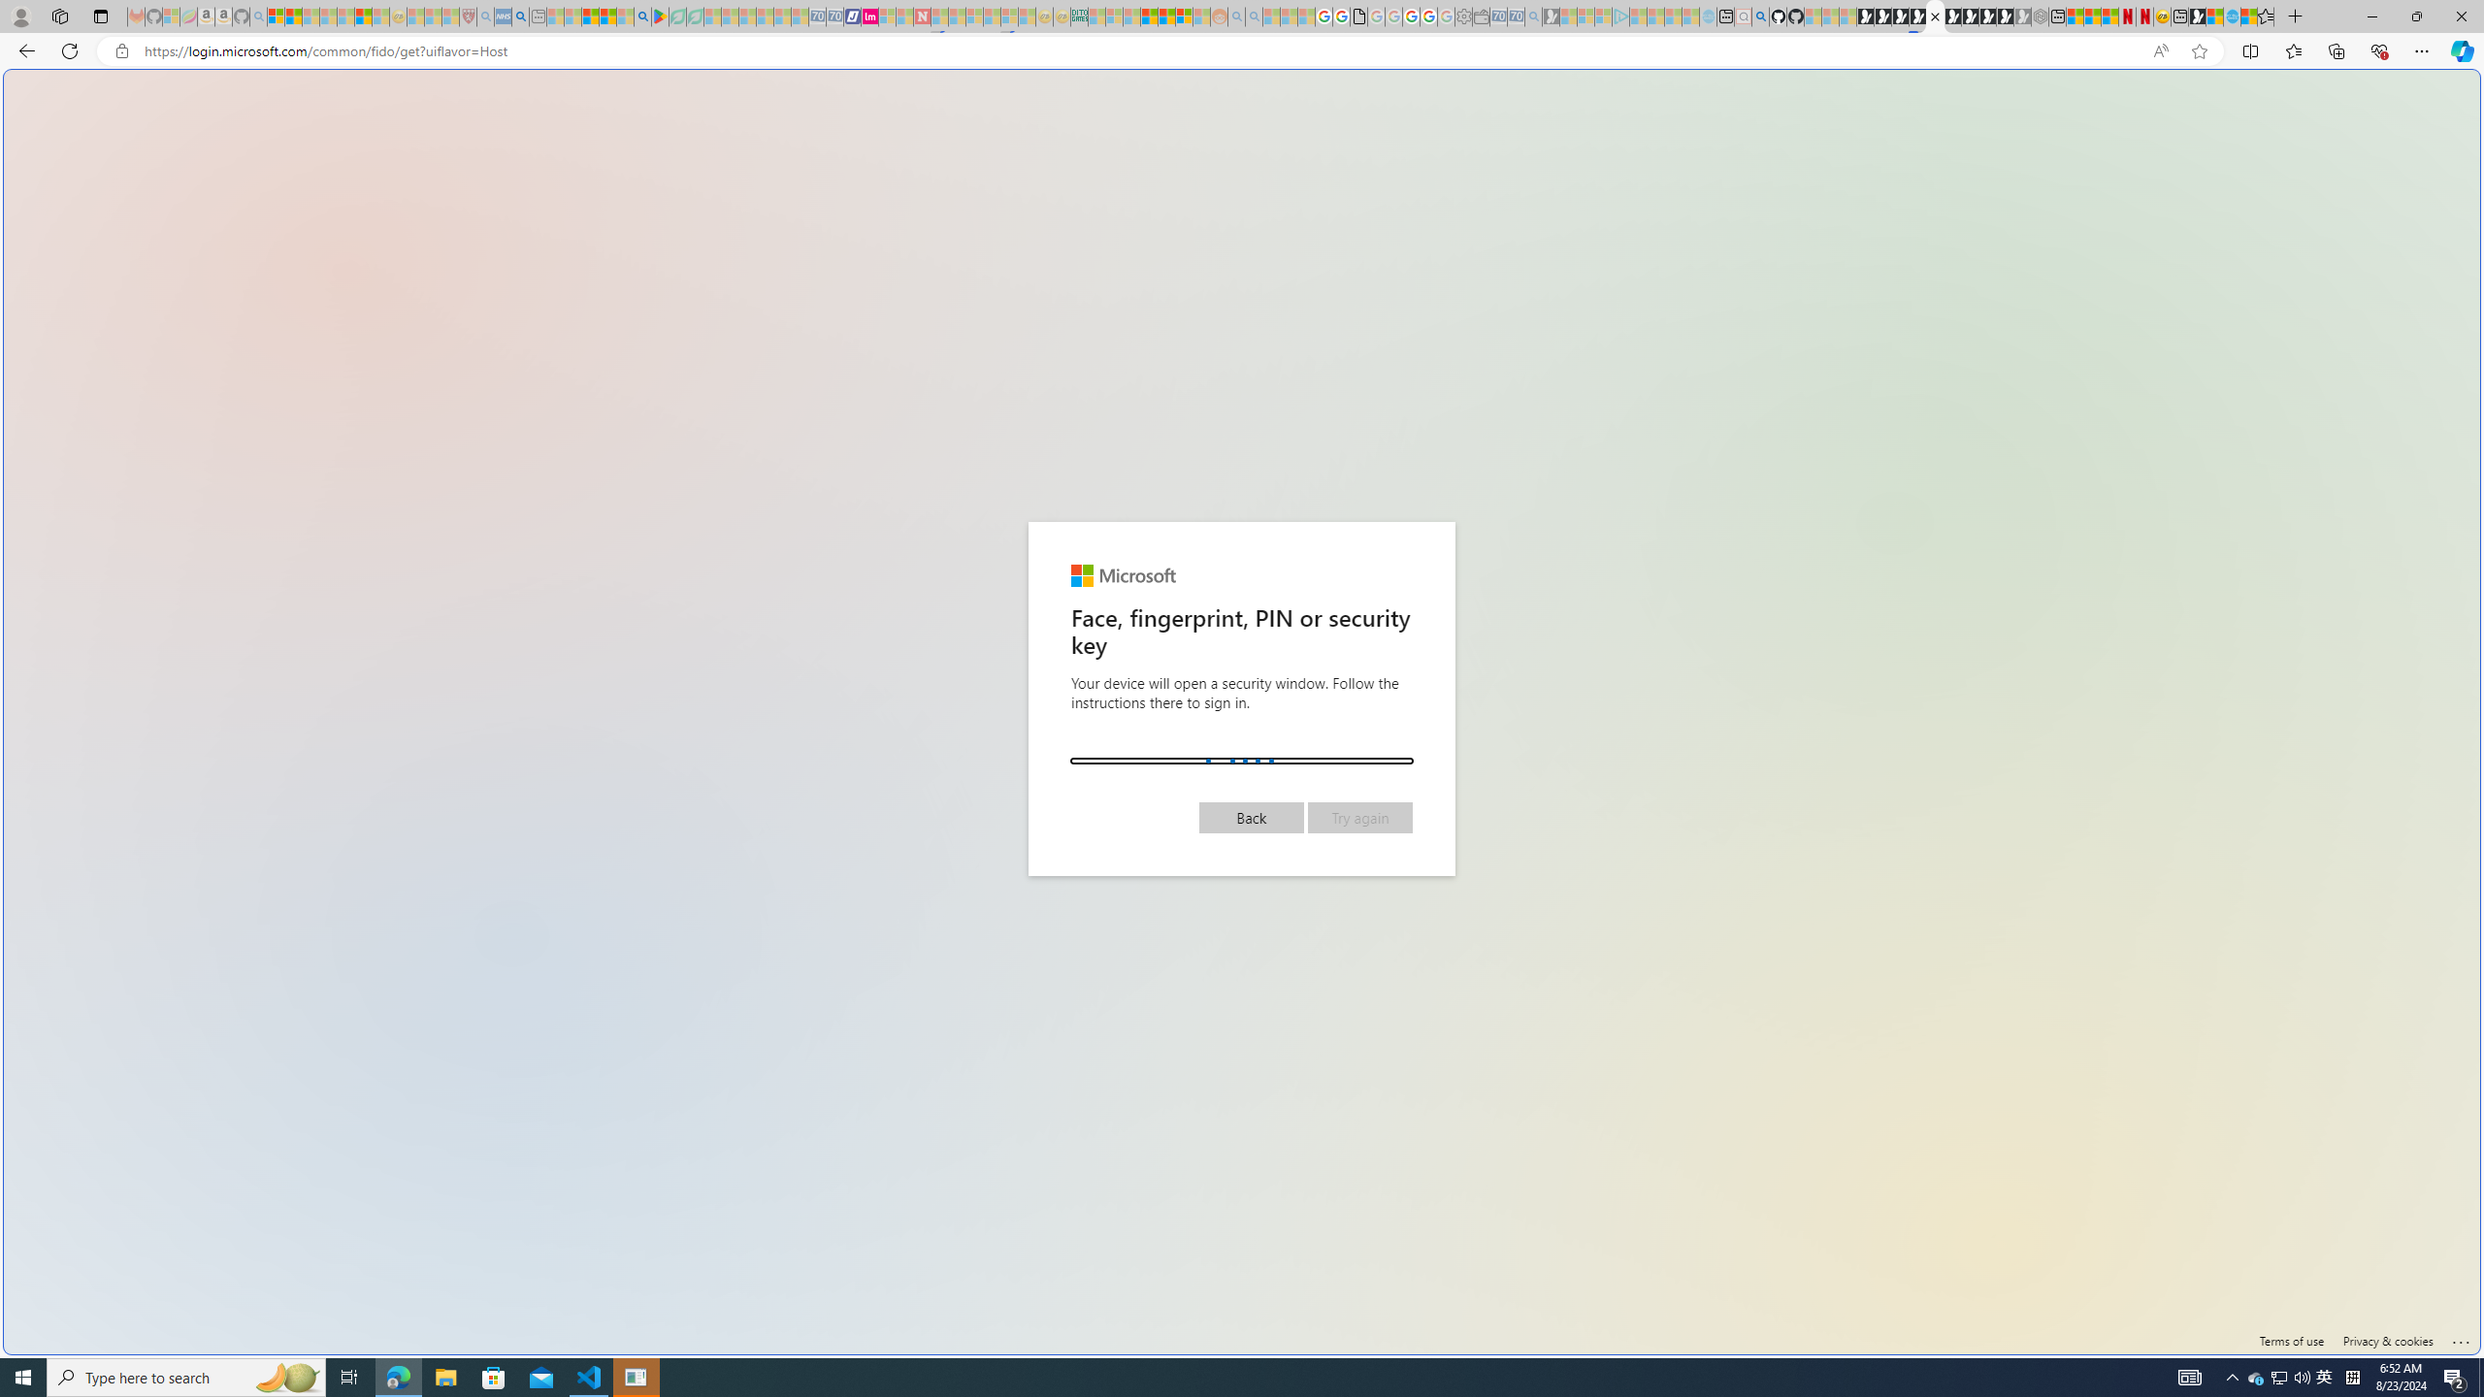  I want to click on Local - MSN - Sleeping, so click(450, 16).